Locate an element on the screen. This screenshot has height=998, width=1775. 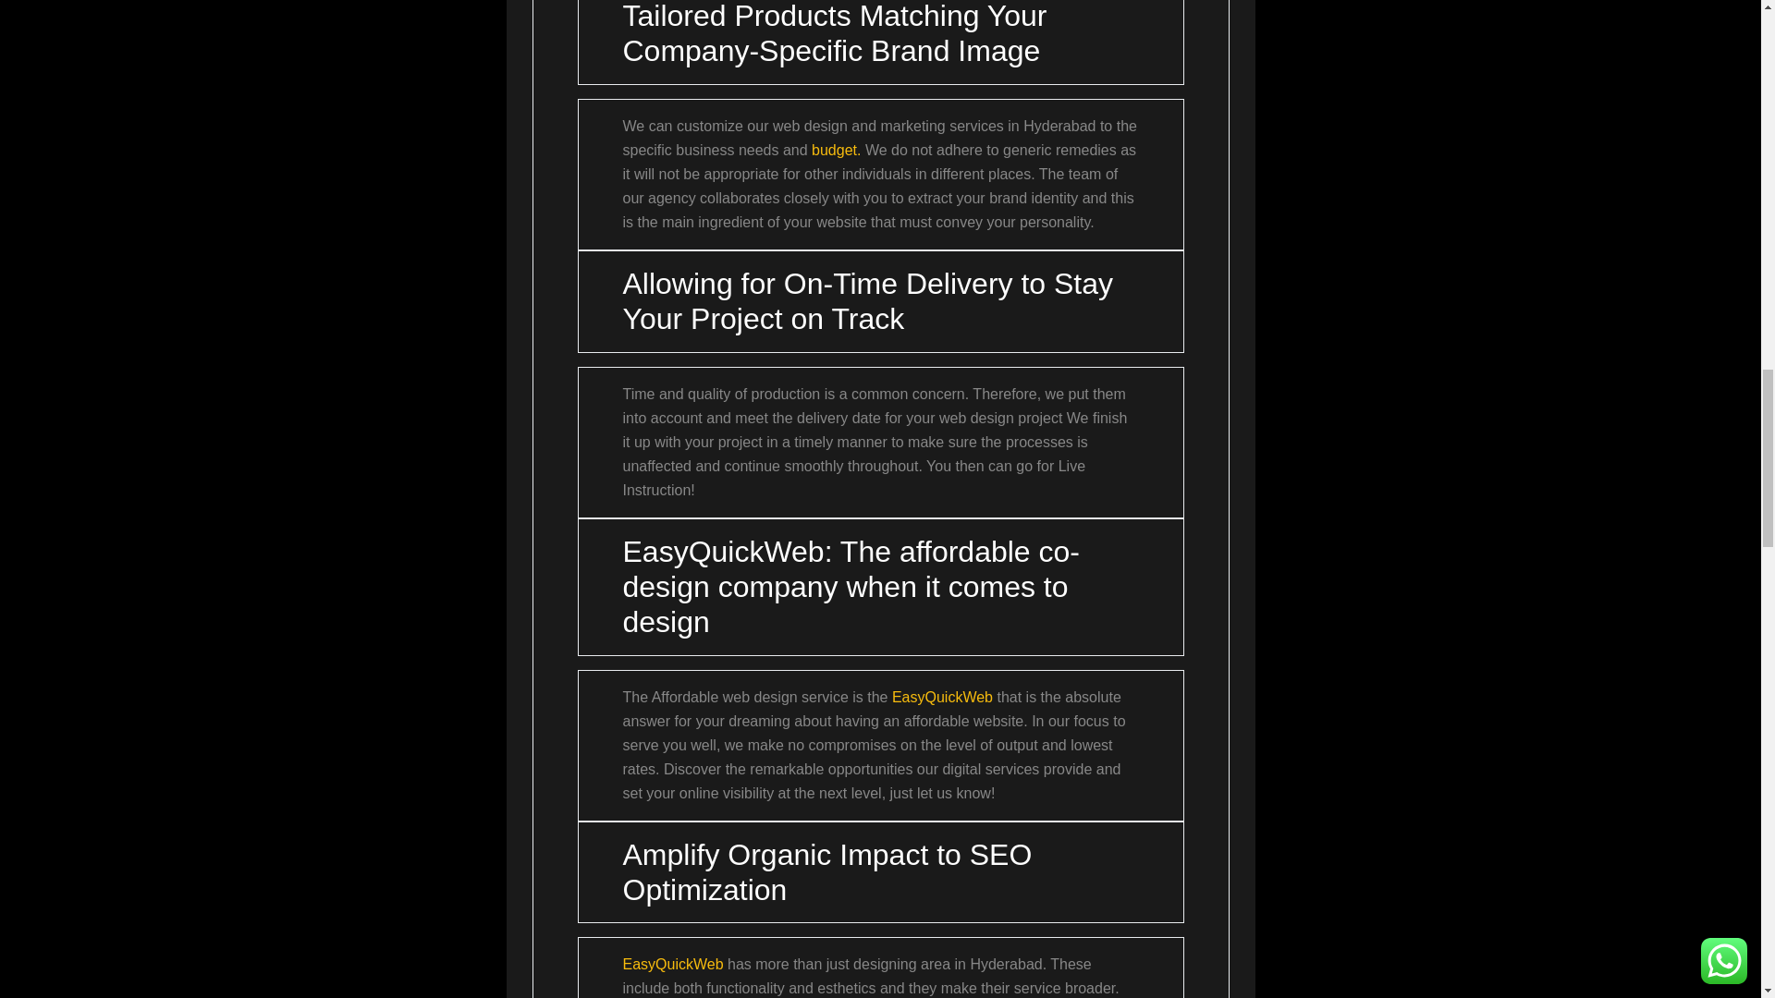
budget. is located at coordinates (834, 150).